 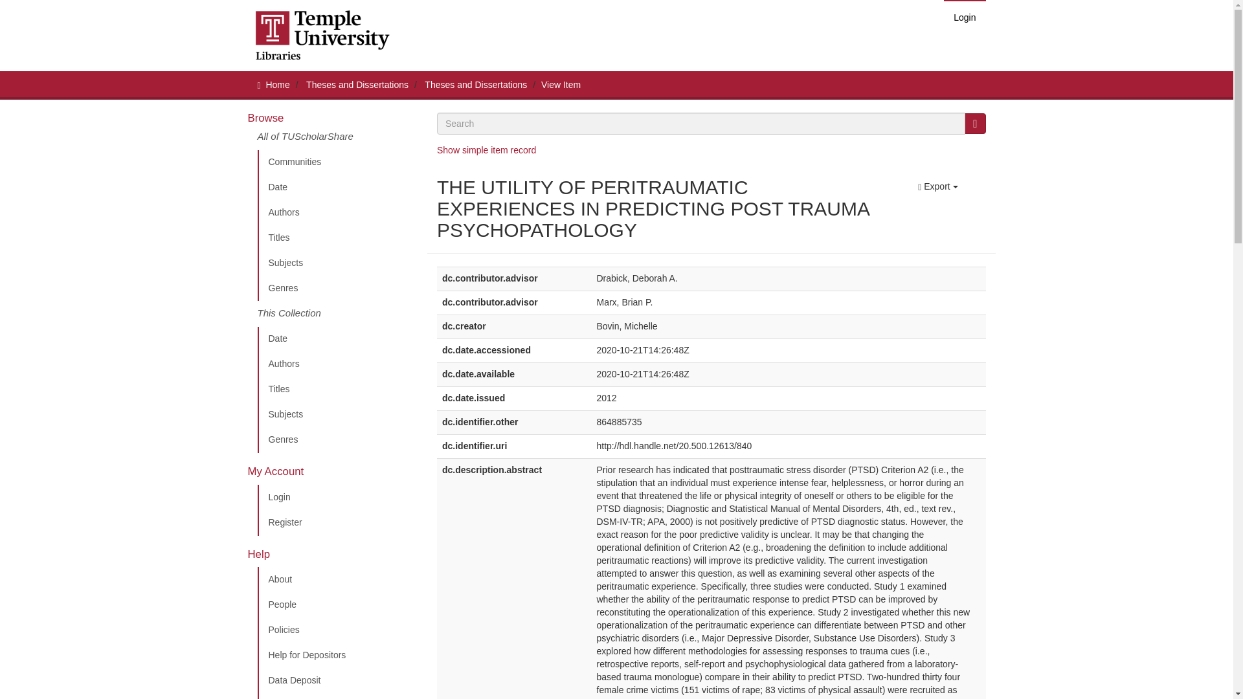 I want to click on People, so click(x=337, y=605).